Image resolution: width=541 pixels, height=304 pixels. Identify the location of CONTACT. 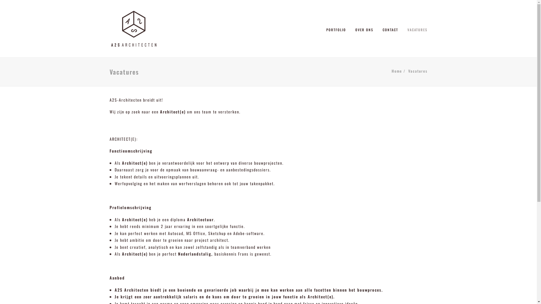
(391, 29).